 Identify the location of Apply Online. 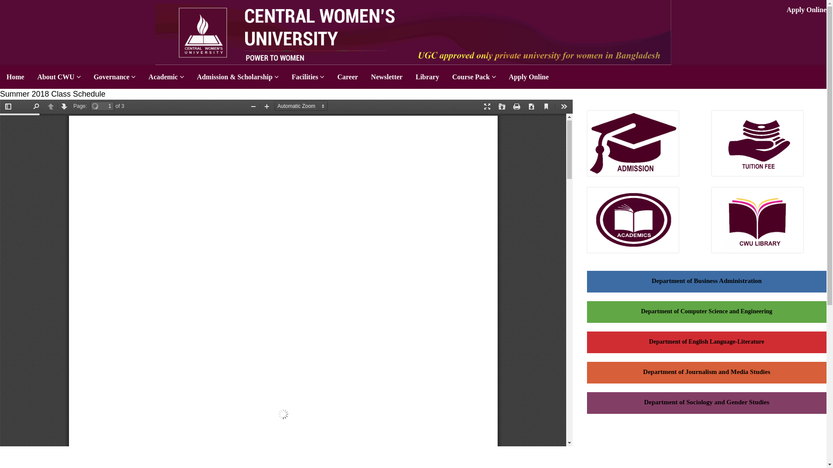
(807, 10).